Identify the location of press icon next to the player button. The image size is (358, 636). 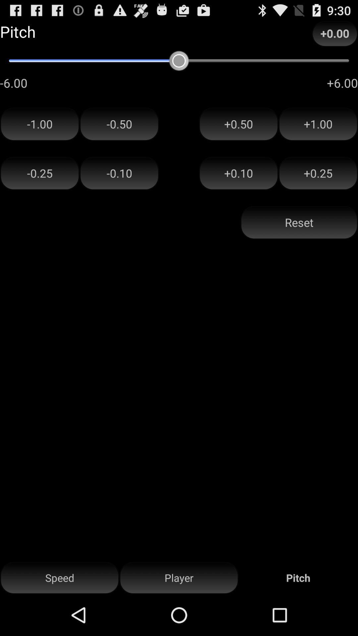
(60, 578).